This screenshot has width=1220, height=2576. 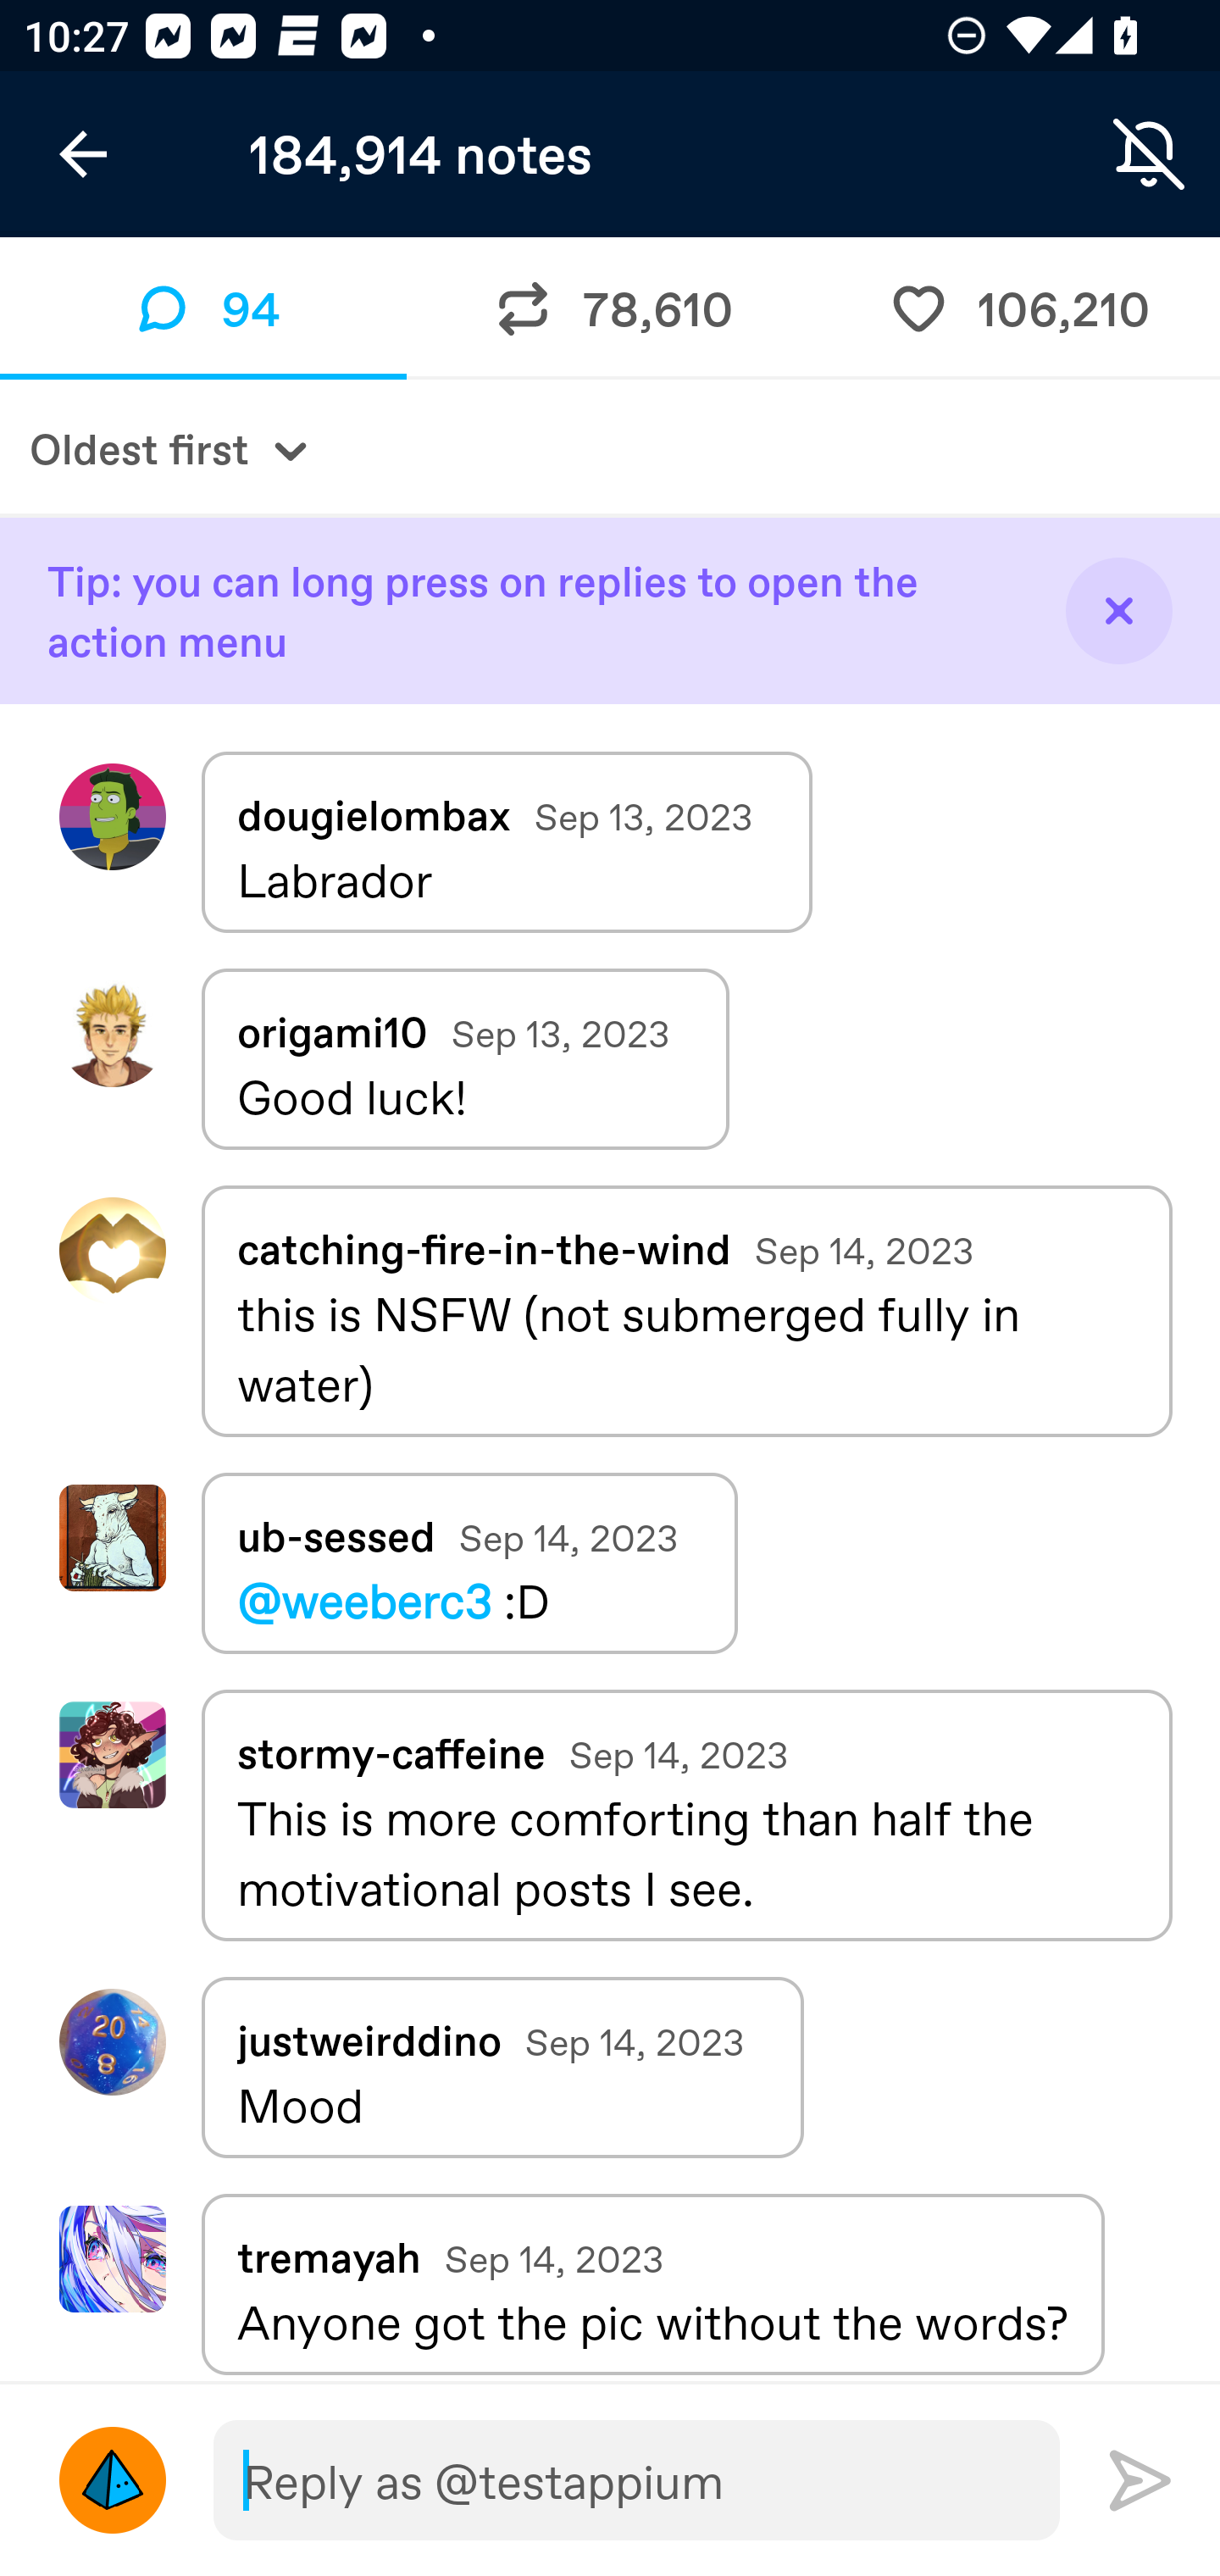 What do you see at coordinates (112, 1251) in the screenshot?
I see `catching-fire-in-the-wind` at bounding box center [112, 1251].